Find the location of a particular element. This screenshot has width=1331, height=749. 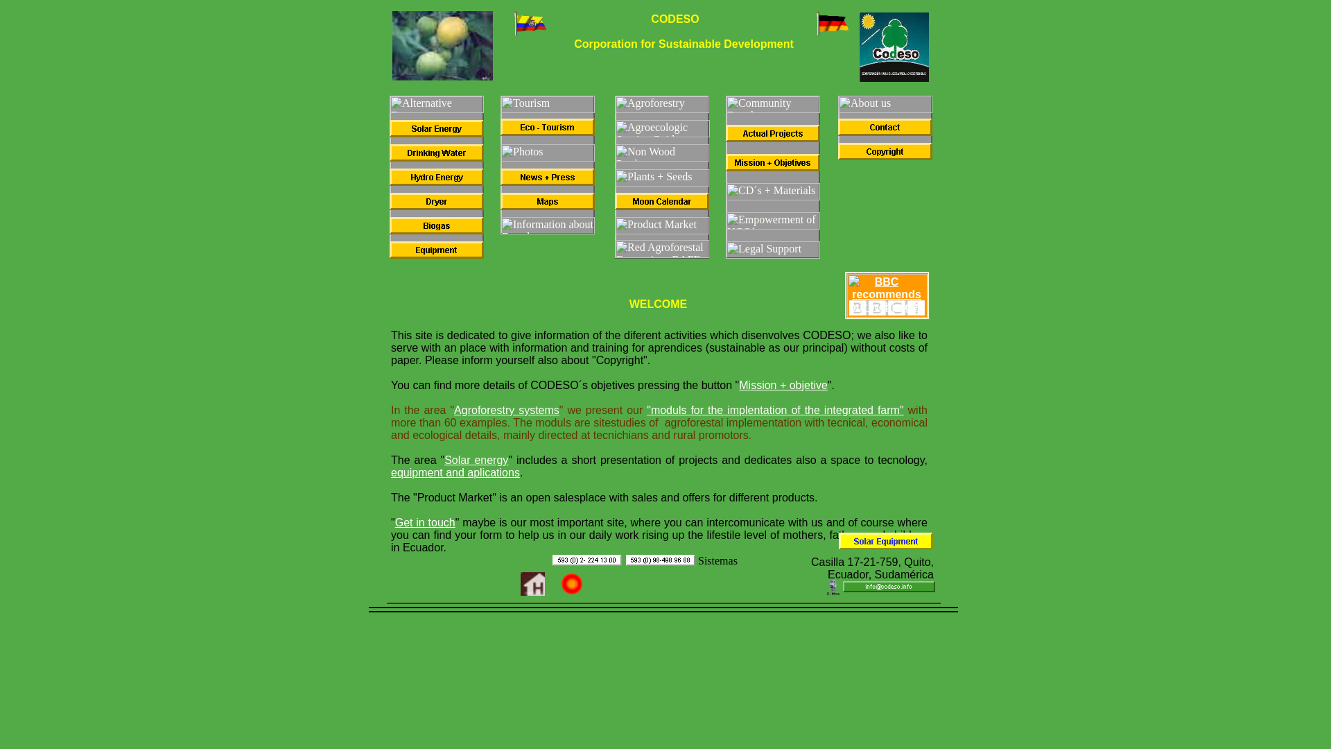

Solar energy is located at coordinates (476, 459).